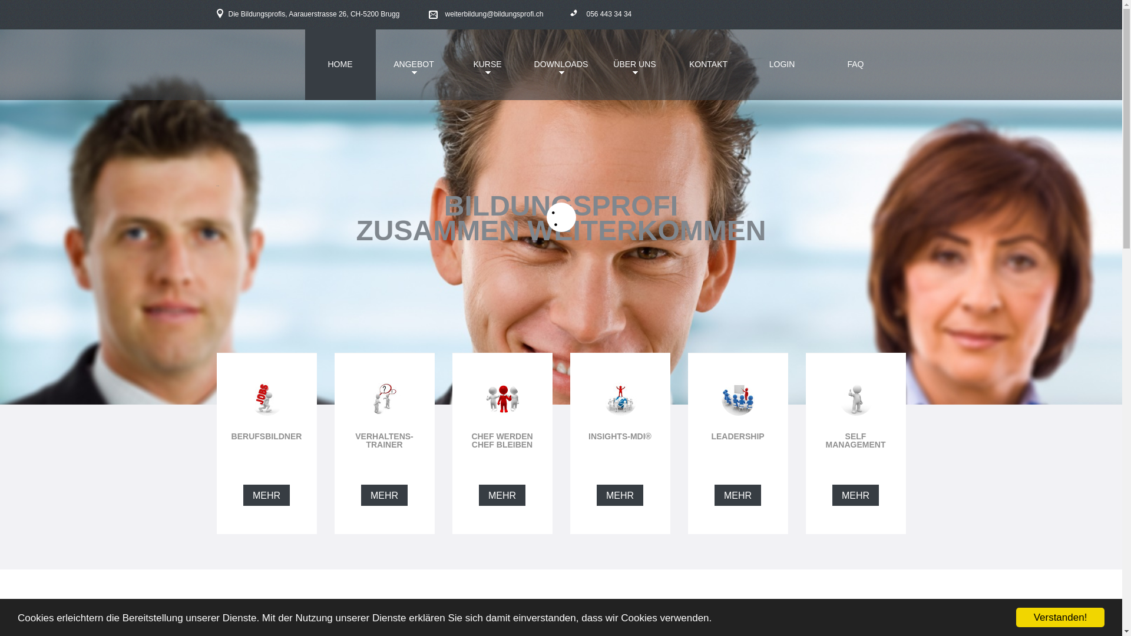 Image resolution: width=1131 pixels, height=636 pixels. What do you see at coordinates (502, 495) in the screenshot?
I see `MEHR` at bounding box center [502, 495].